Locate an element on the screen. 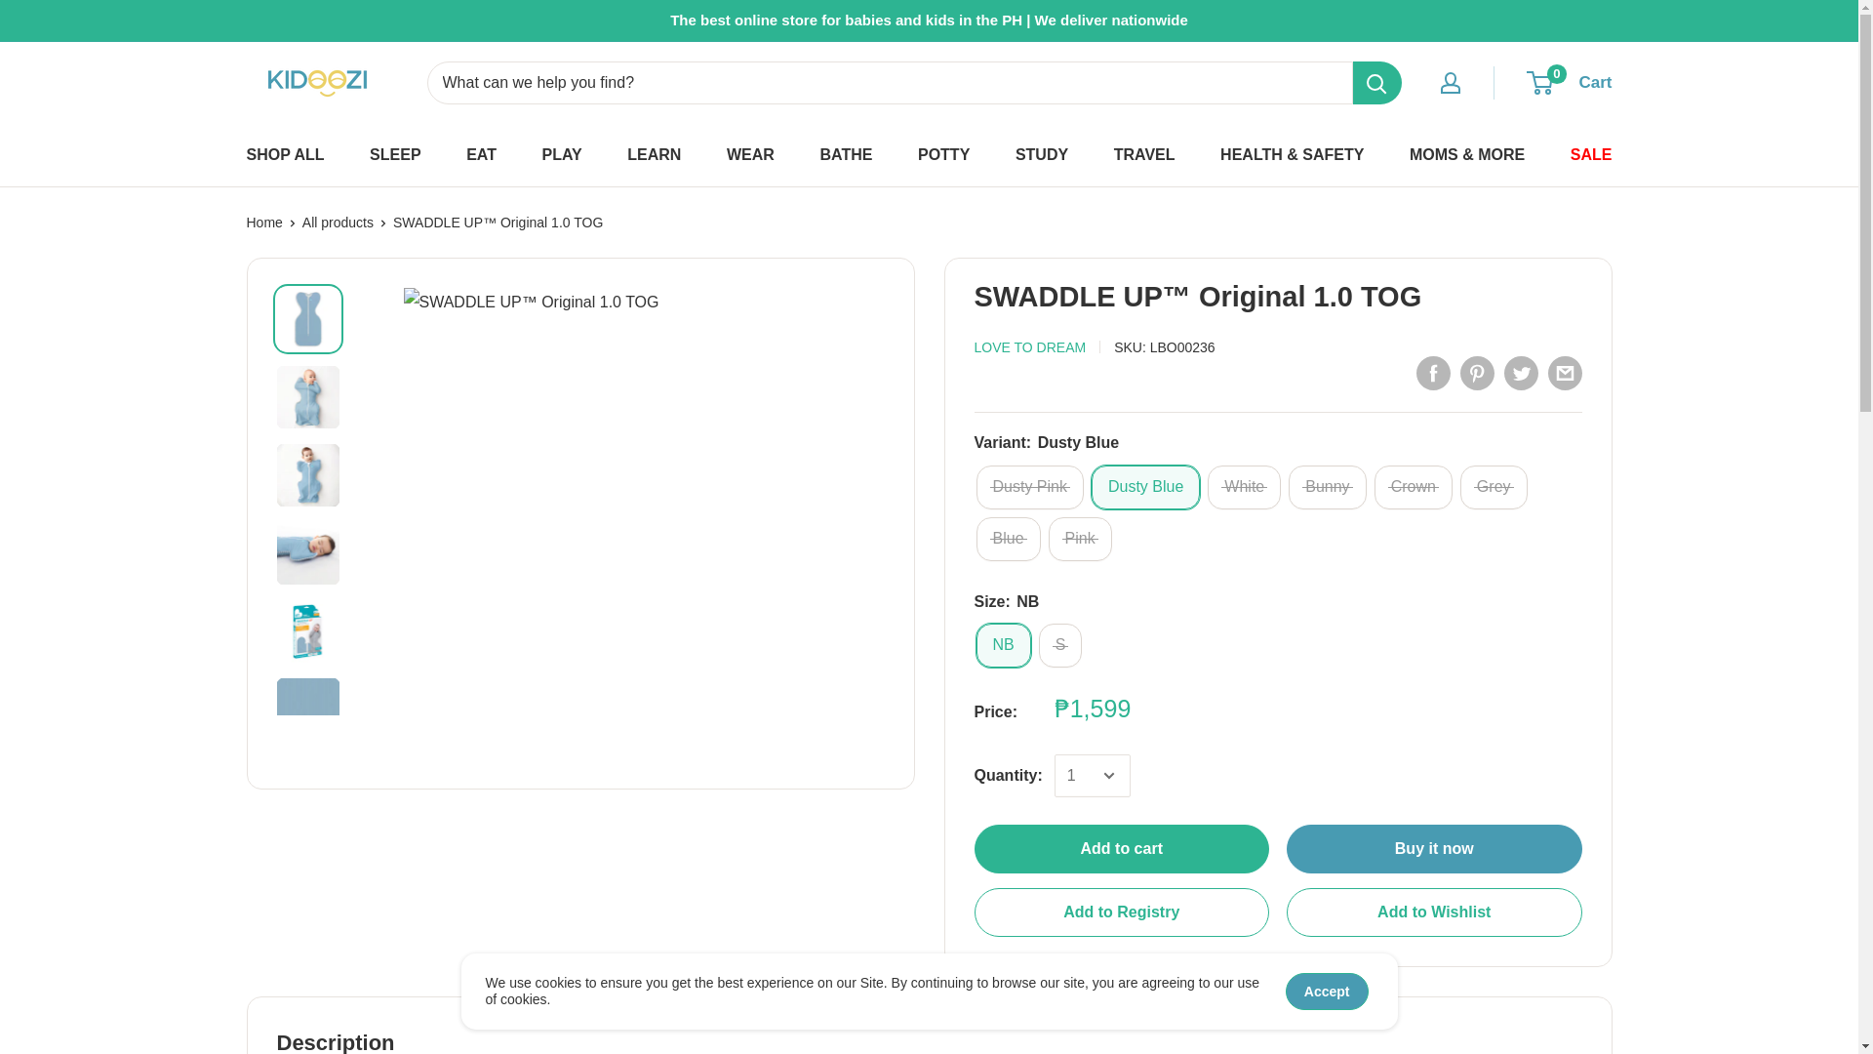 The width and height of the screenshot is (1873, 1054). S is located at coordinates (1060, 645).